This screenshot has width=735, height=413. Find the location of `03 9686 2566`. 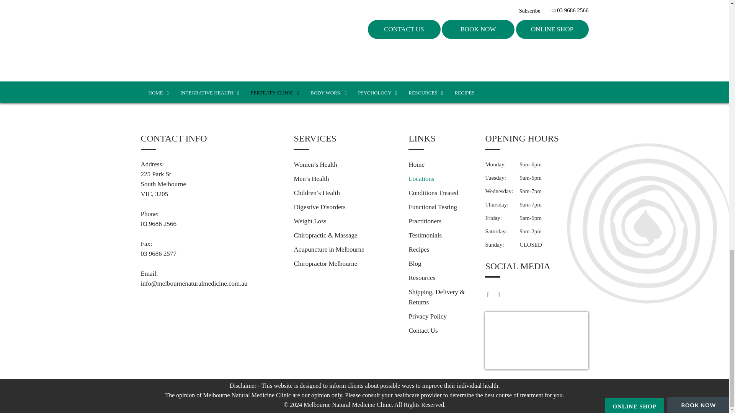

03 9686 2566 is located at coordinates (211, 224).